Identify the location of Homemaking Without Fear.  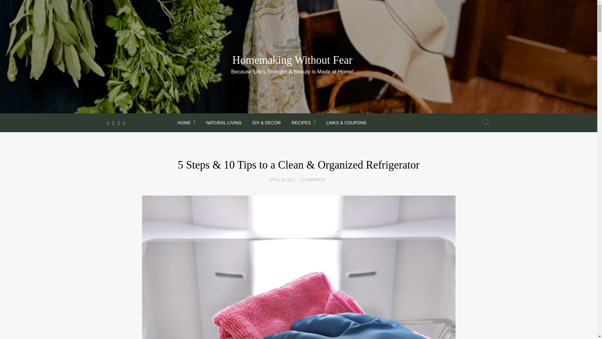
(292, 60).